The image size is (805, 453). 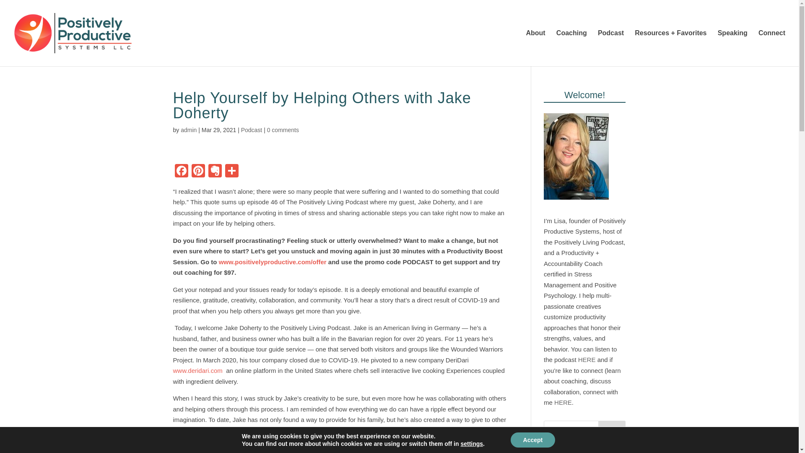 What do you see at coordinates (197, 370) in the screenshot?
I see `www.deridari.com` at bounding box center [197, 370].